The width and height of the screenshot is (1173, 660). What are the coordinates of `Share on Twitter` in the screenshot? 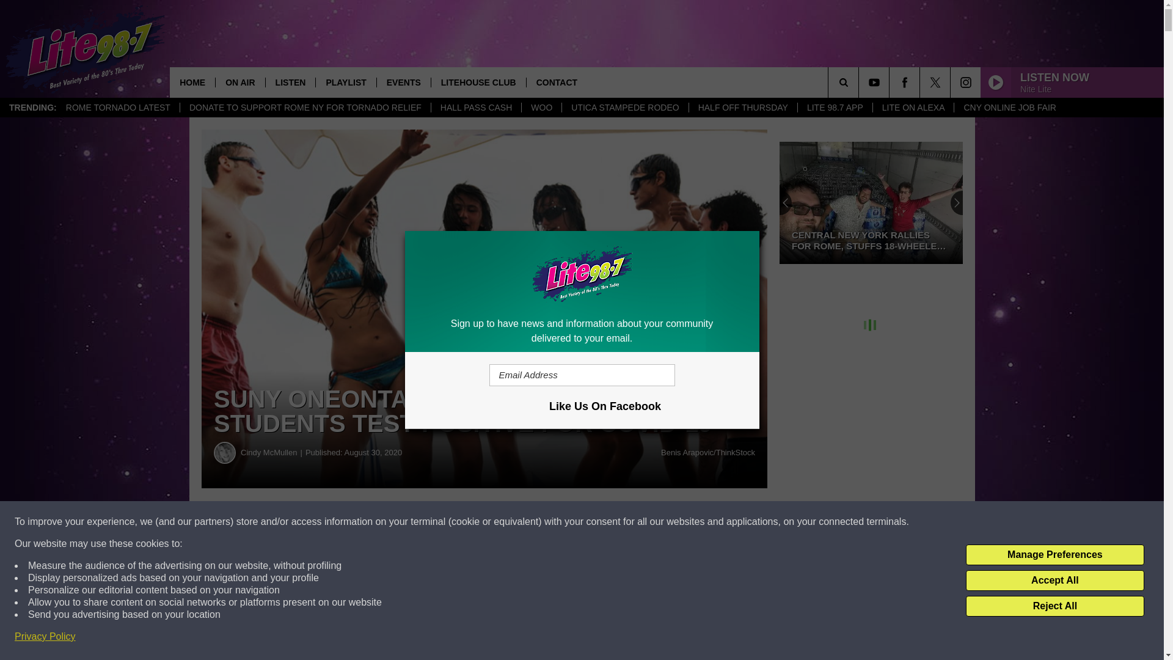 It's located at (597, 522).